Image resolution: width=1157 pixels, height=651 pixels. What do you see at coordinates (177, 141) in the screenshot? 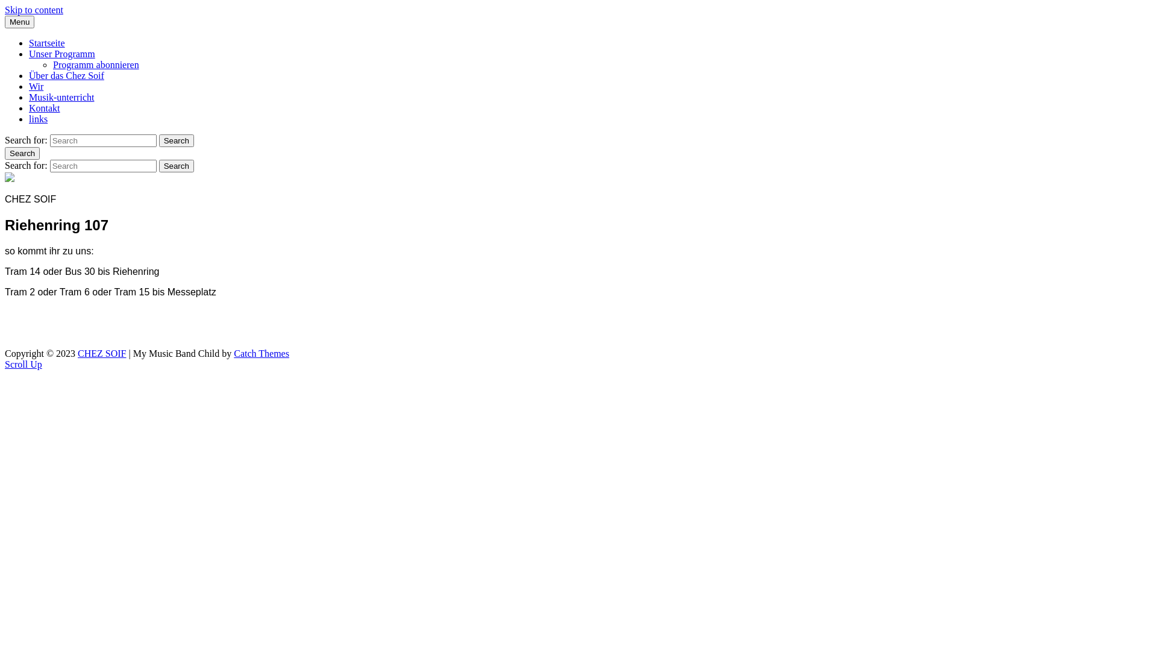
I see `Search` at bounding box center [177, 141].